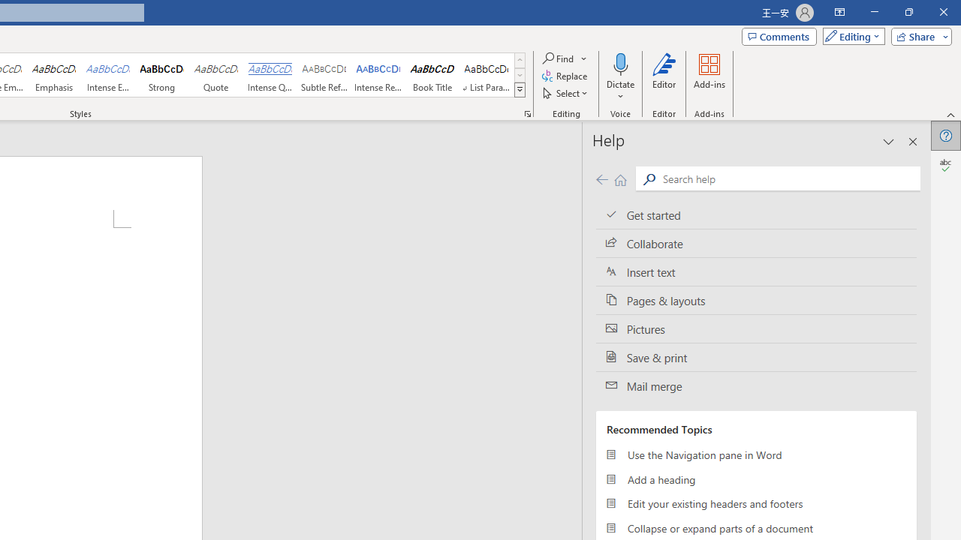  I want to click on Editor, so click(664, 76).